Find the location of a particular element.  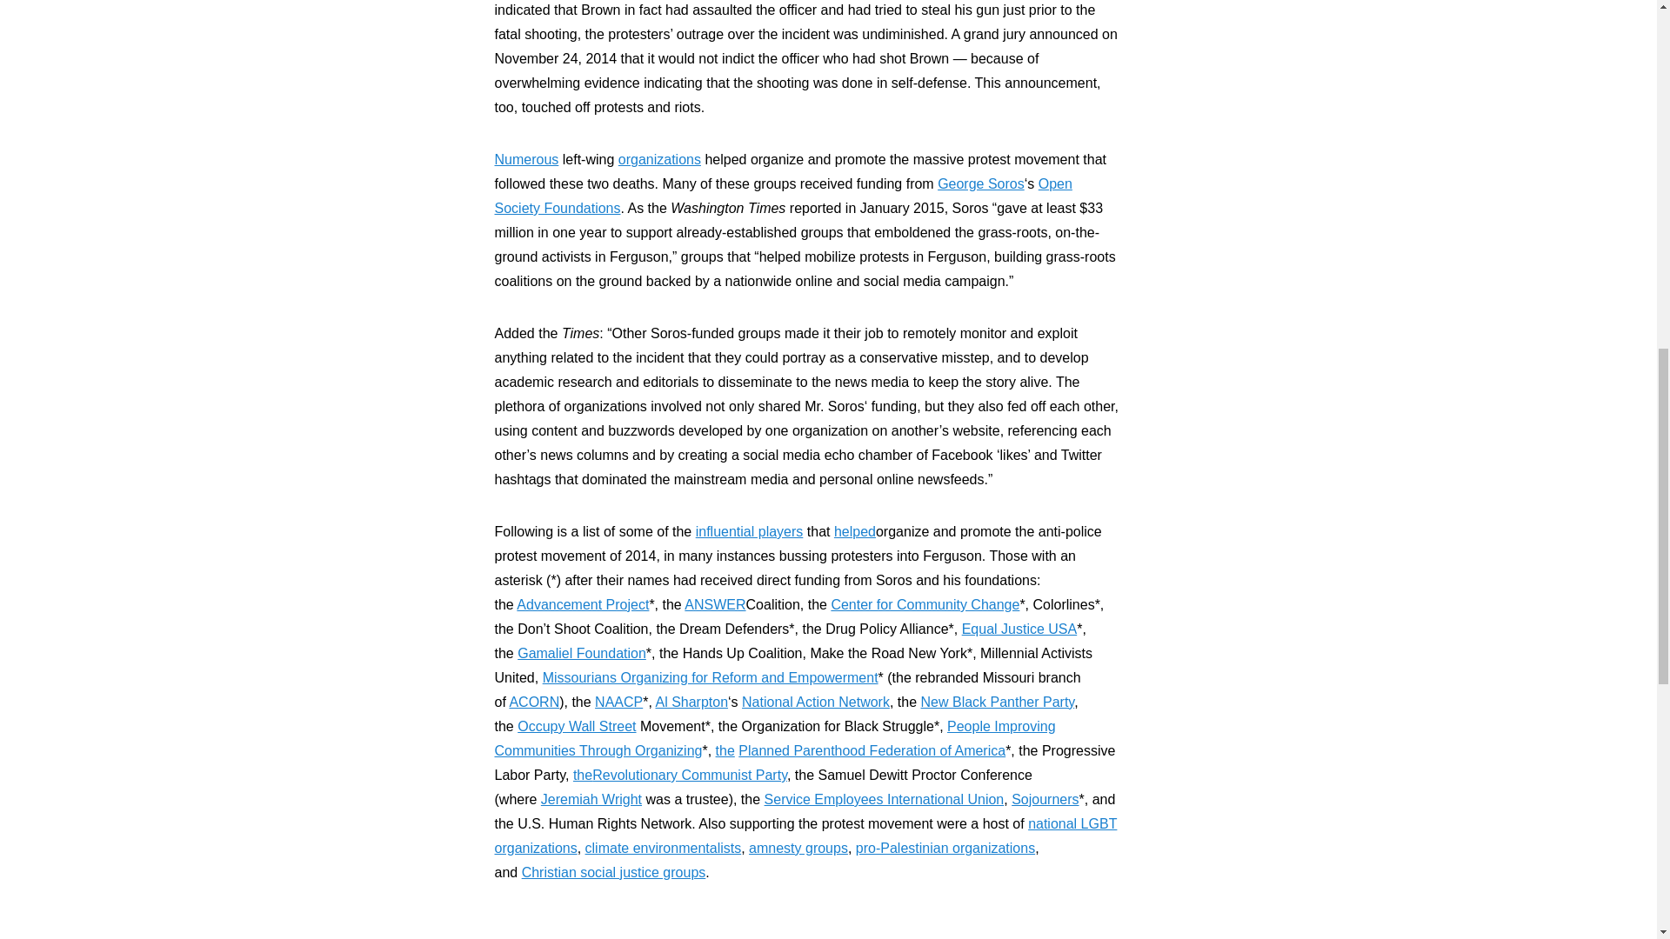

influential players is located at coordinates (750, 530).